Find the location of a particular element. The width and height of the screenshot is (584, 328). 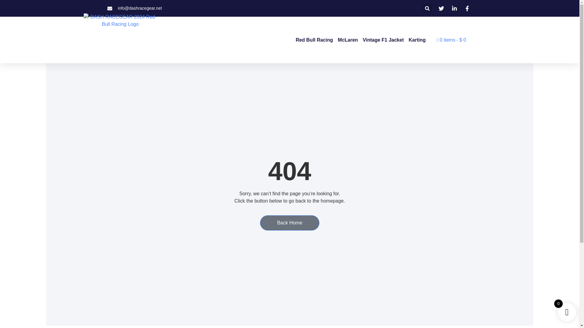

McLaren is located at coordinates (348, 40).